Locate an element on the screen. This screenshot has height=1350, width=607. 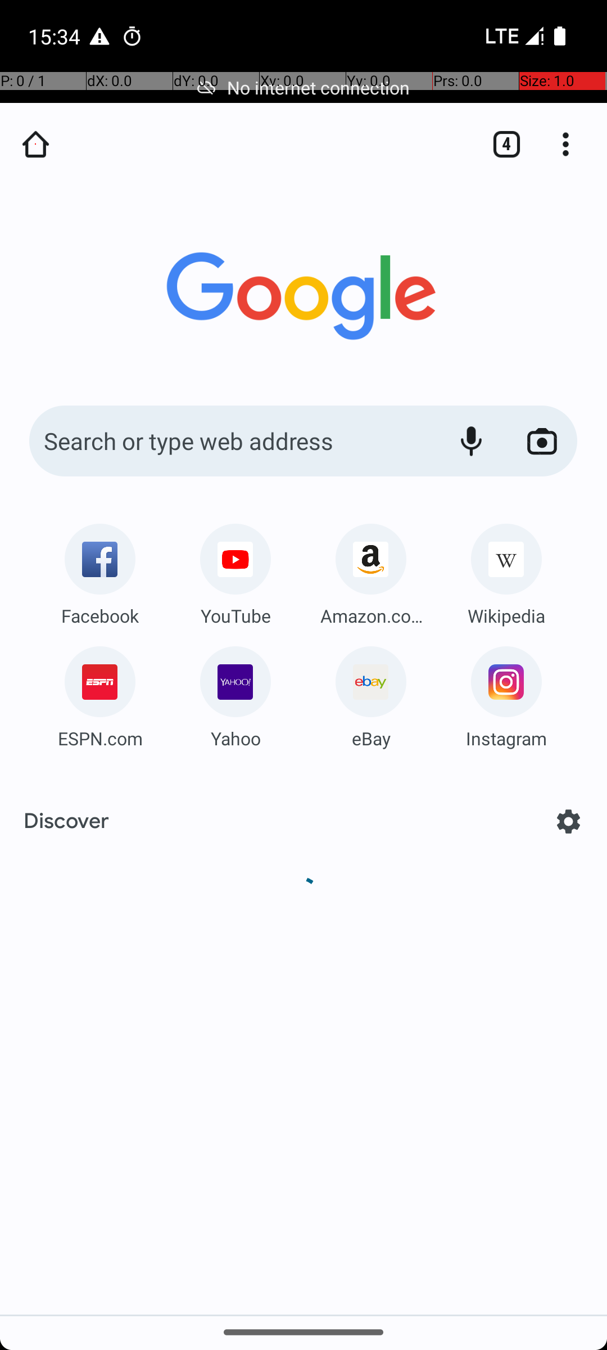
eBay is located at coordinates (371, 738).